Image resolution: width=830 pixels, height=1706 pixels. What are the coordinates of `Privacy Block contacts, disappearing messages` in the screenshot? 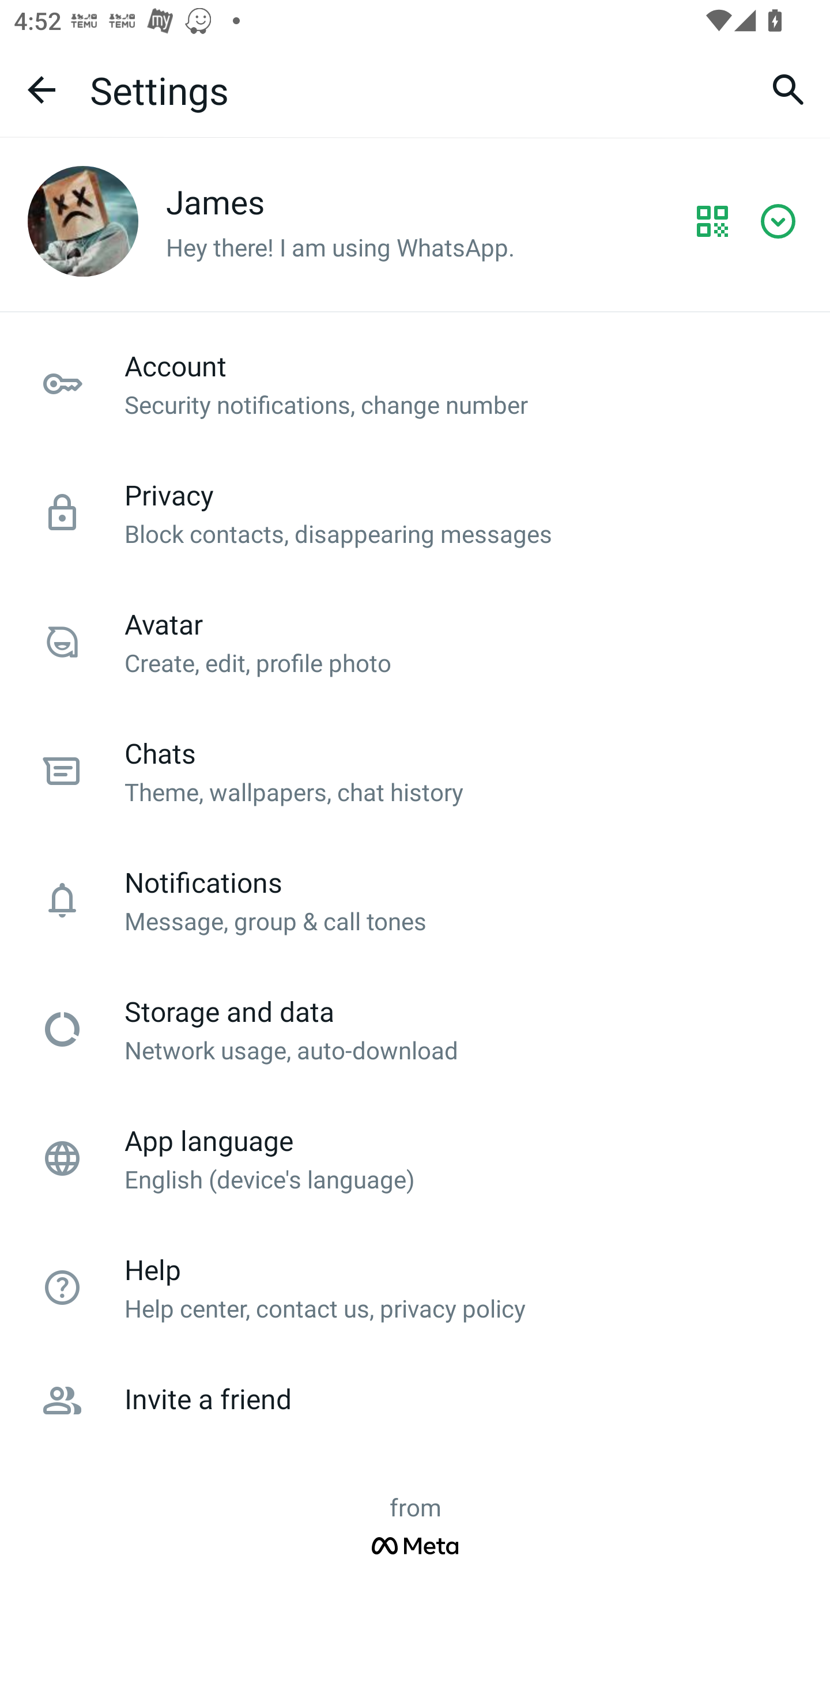 It's located at (415, 513).